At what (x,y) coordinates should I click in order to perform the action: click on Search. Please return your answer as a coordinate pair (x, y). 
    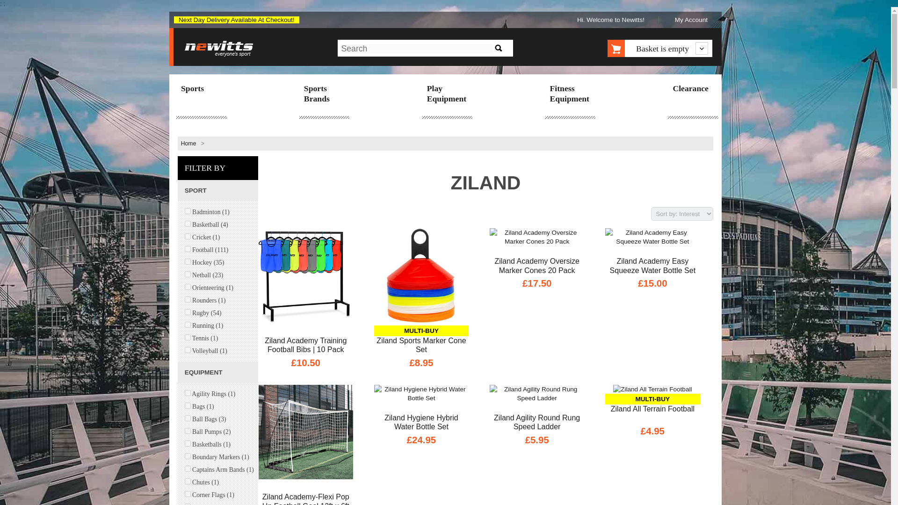
    Looking at the image, I should click on (498, 48).